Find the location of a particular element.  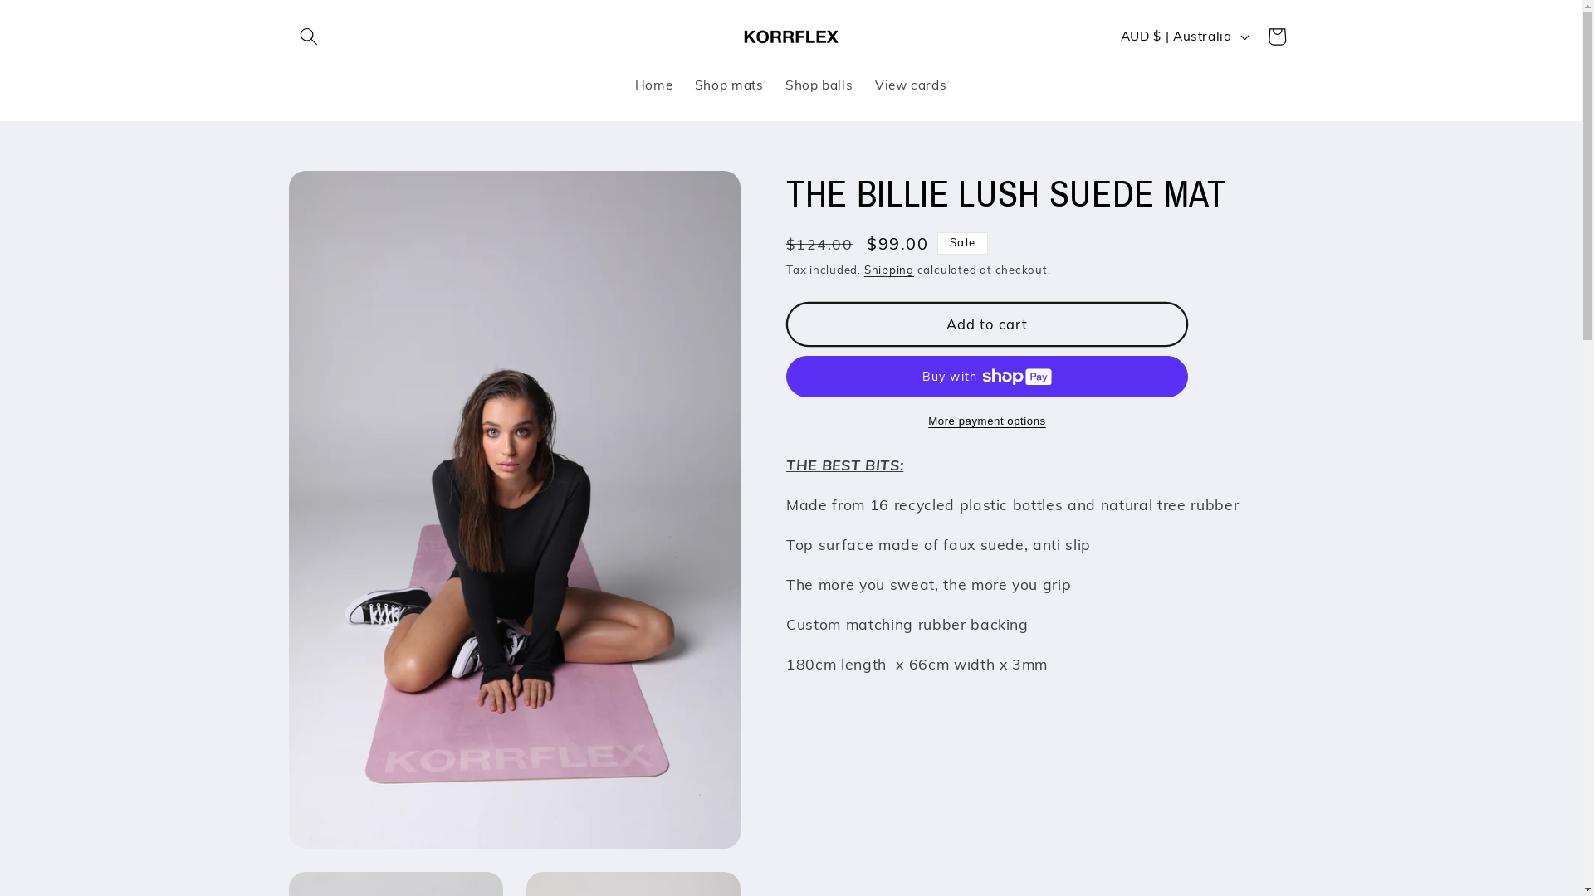

AUD $ | Australia is located at coordinates (1182, 37).